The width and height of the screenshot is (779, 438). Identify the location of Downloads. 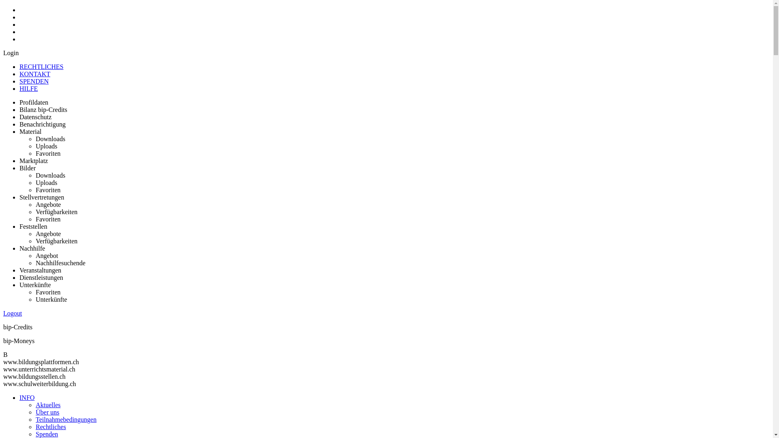
(50, 175).